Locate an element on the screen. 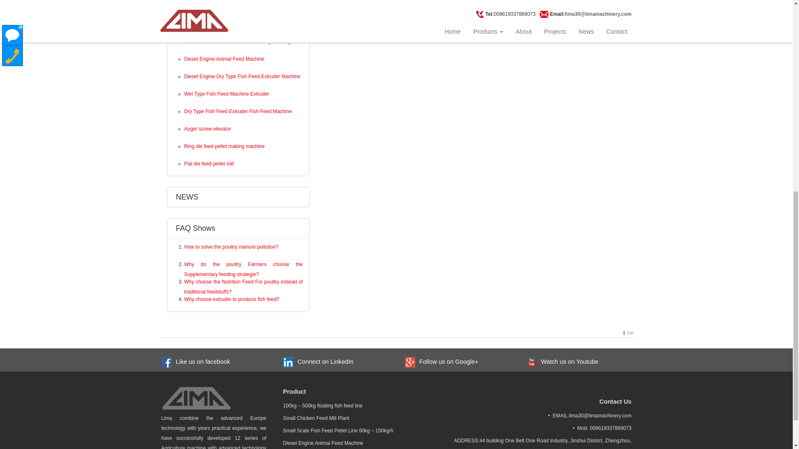 This screenshot has width=799, height=449. NEWS is located at coordinates (187, 197).